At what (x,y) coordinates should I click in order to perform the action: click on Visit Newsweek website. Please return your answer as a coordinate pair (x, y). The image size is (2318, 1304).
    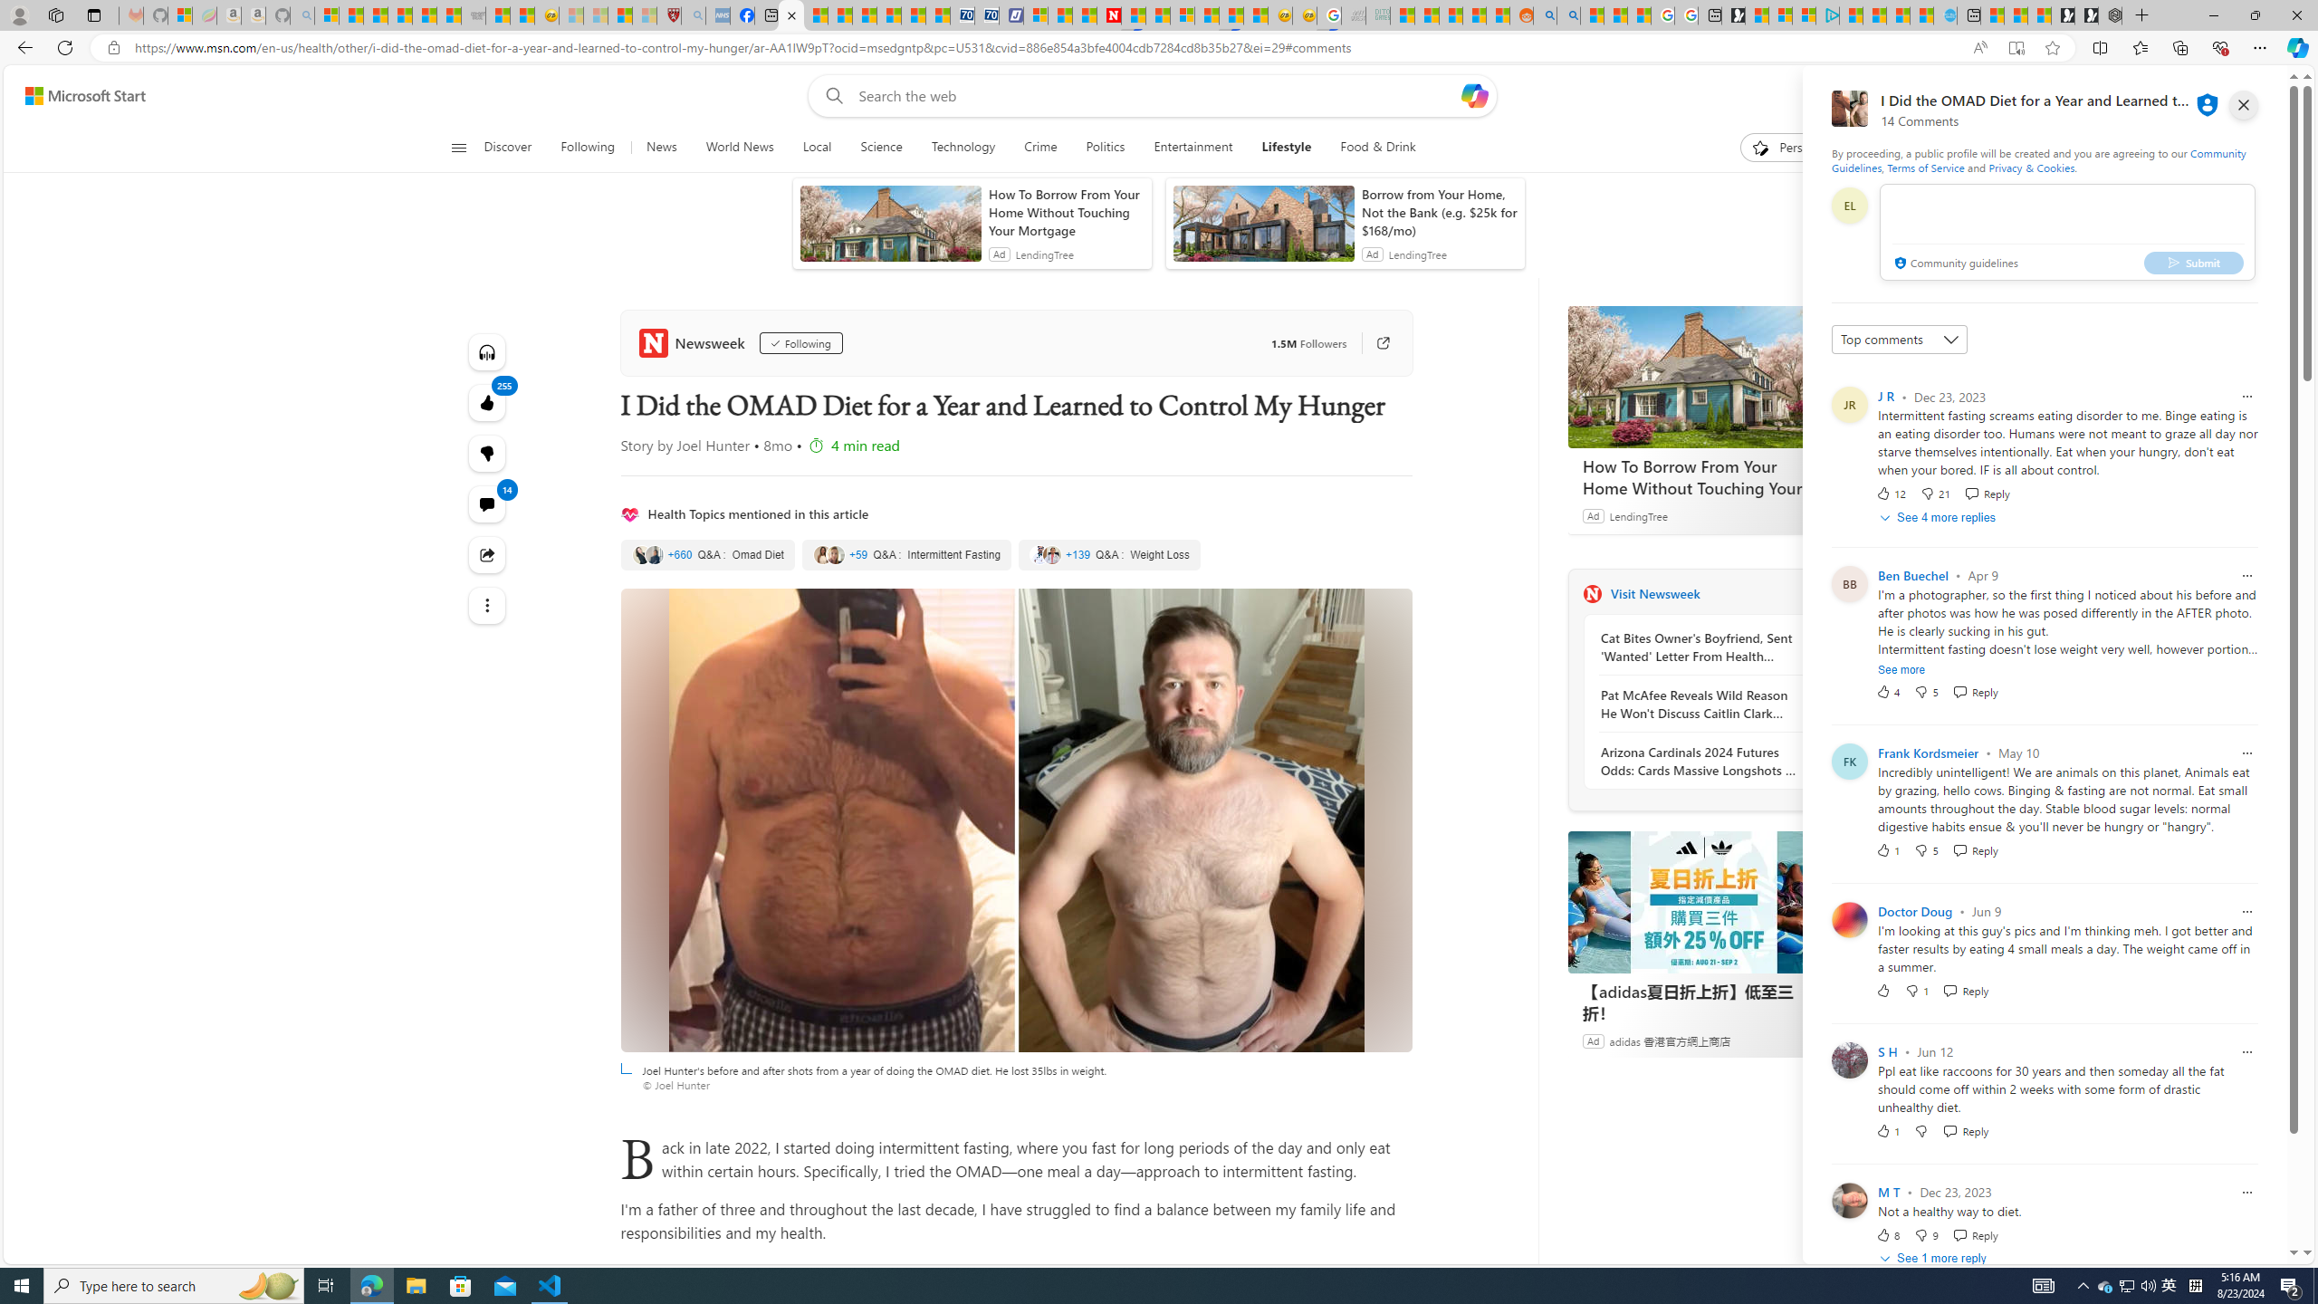
    Looking at the image, I should click on (1815, 593).